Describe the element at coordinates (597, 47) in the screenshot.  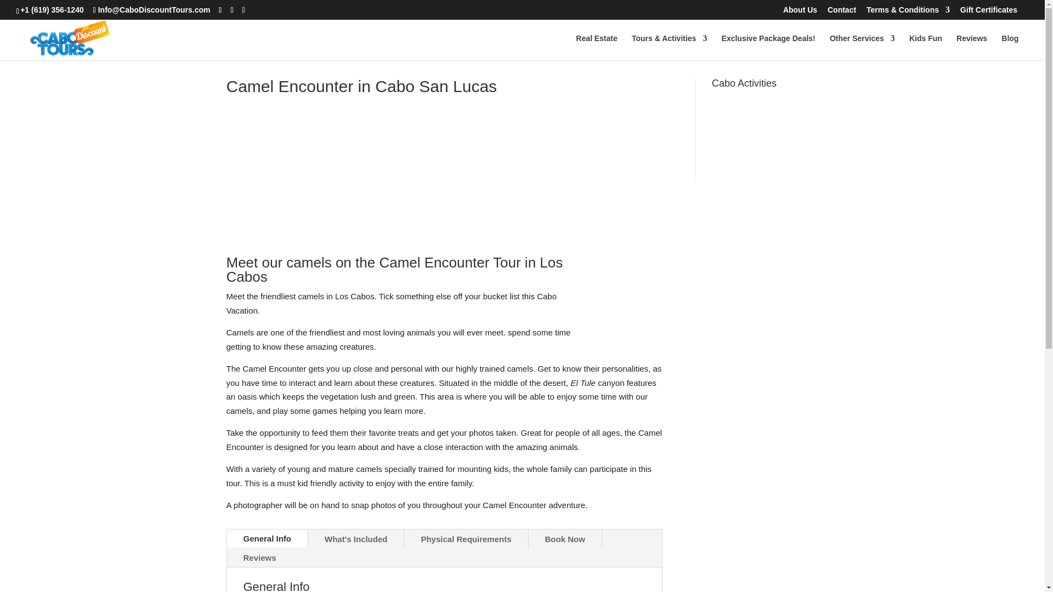
I see `Real Estate` at that location.